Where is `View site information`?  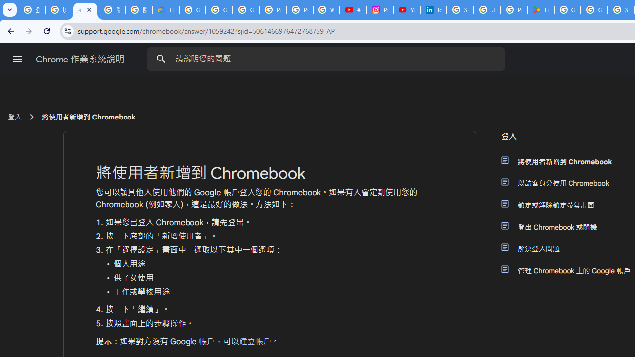
View site information is located at coordinates (67, 31).